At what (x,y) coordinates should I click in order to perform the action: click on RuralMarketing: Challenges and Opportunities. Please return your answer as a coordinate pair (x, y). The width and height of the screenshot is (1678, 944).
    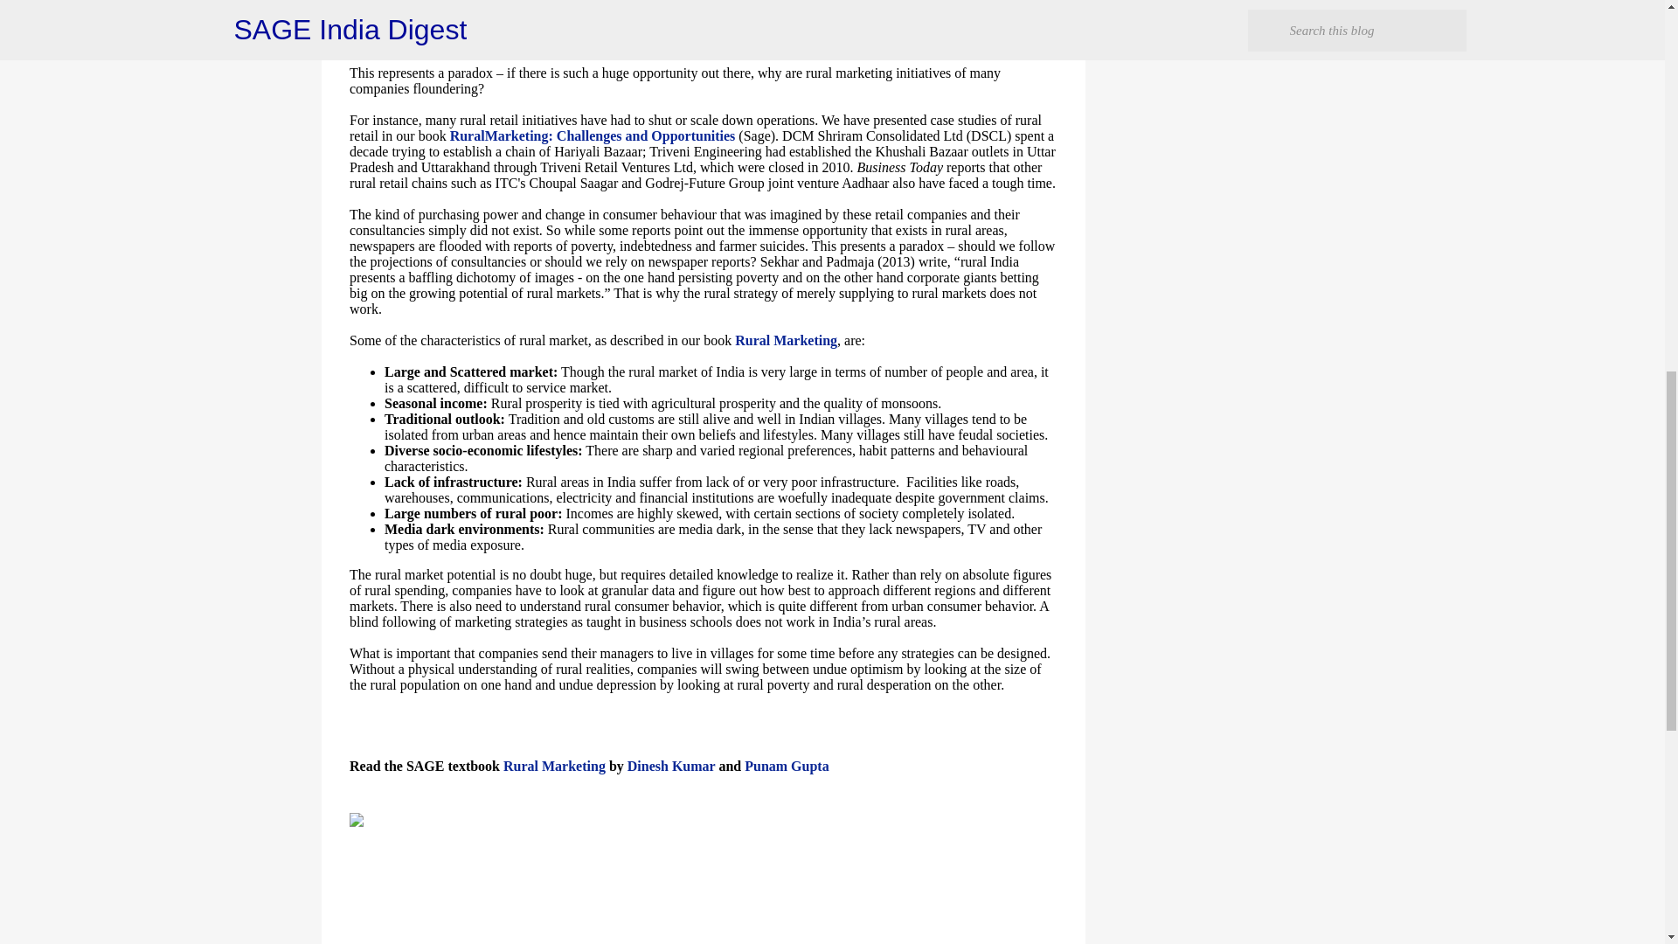
    Looking at the image, I should click on (593, 135).